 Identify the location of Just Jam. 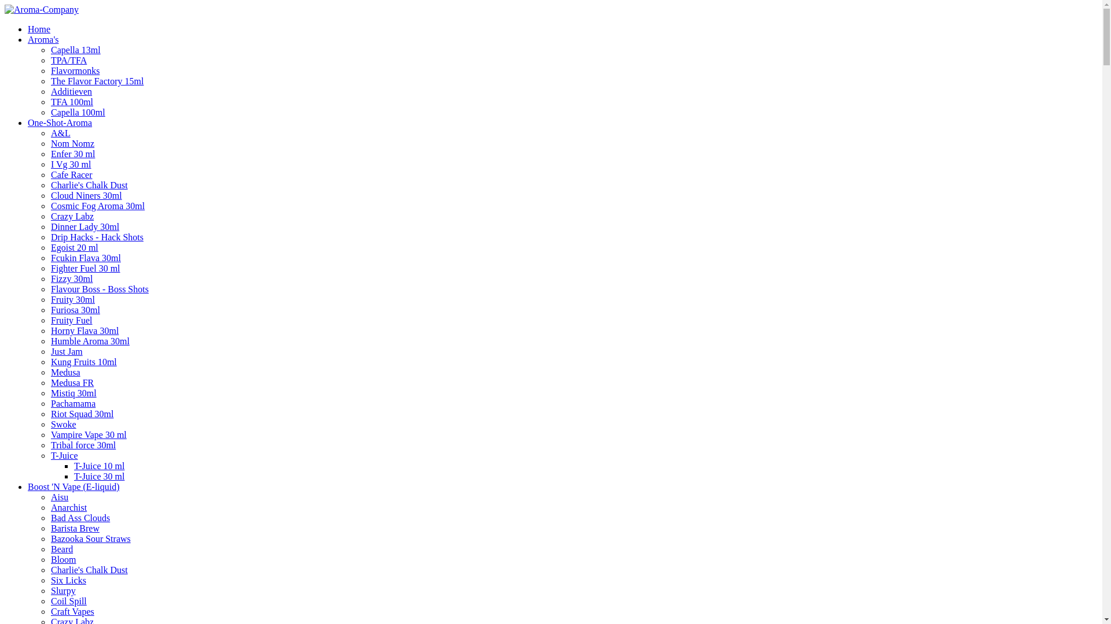
(67, 351).